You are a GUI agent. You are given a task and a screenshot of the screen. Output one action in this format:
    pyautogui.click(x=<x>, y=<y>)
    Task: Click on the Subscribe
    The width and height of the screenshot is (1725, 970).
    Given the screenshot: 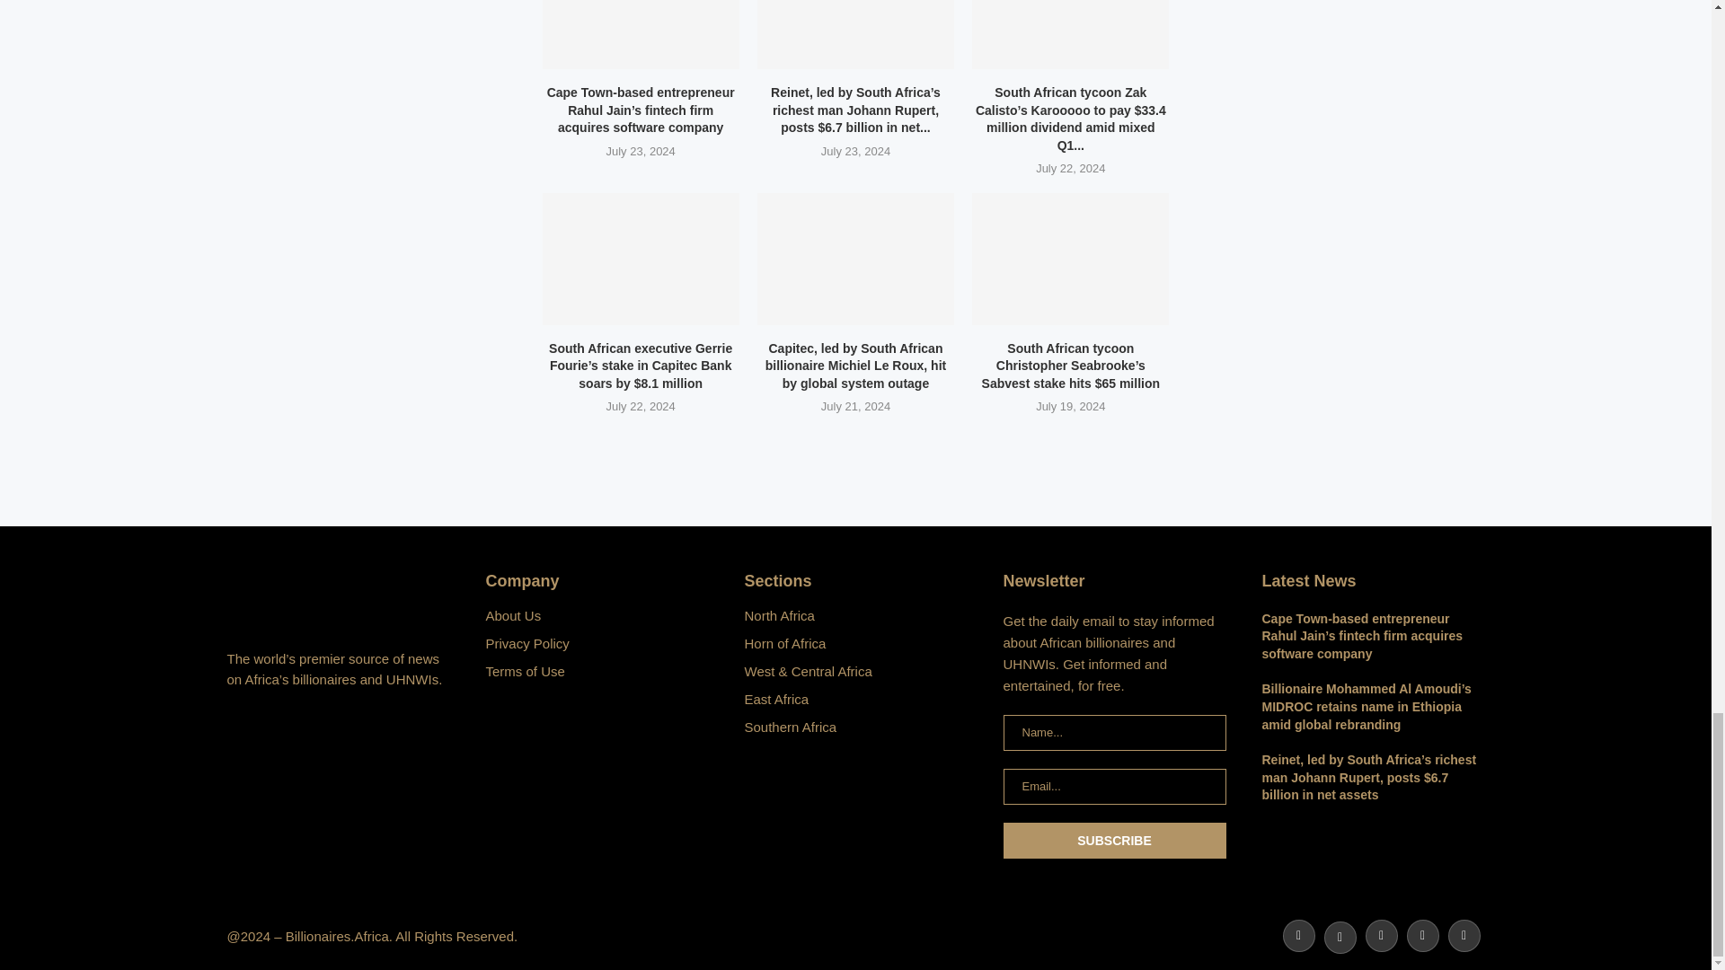 What is the action you would take?
    pyautogui.click(x=1113, y=840)
    